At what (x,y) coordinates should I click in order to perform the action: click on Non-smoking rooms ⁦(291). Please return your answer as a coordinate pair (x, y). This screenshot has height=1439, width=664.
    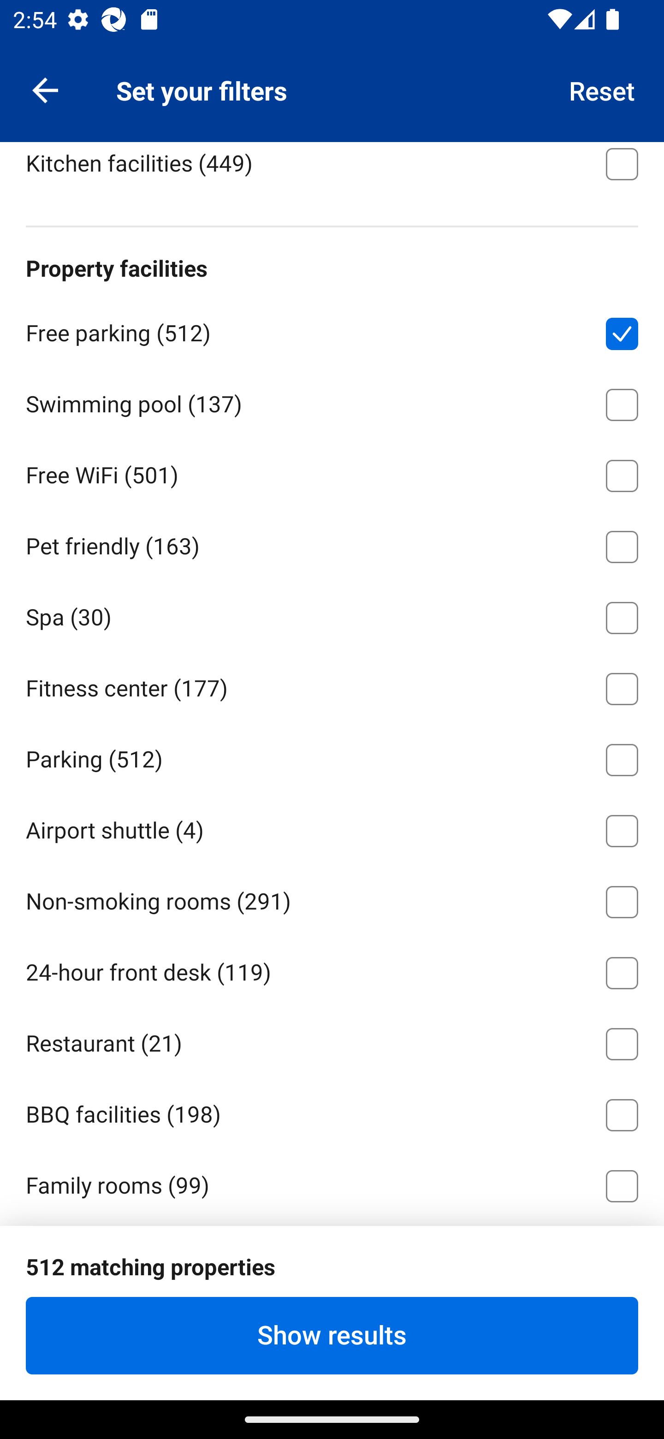
    Looking at the image, I should click on (332, 898).